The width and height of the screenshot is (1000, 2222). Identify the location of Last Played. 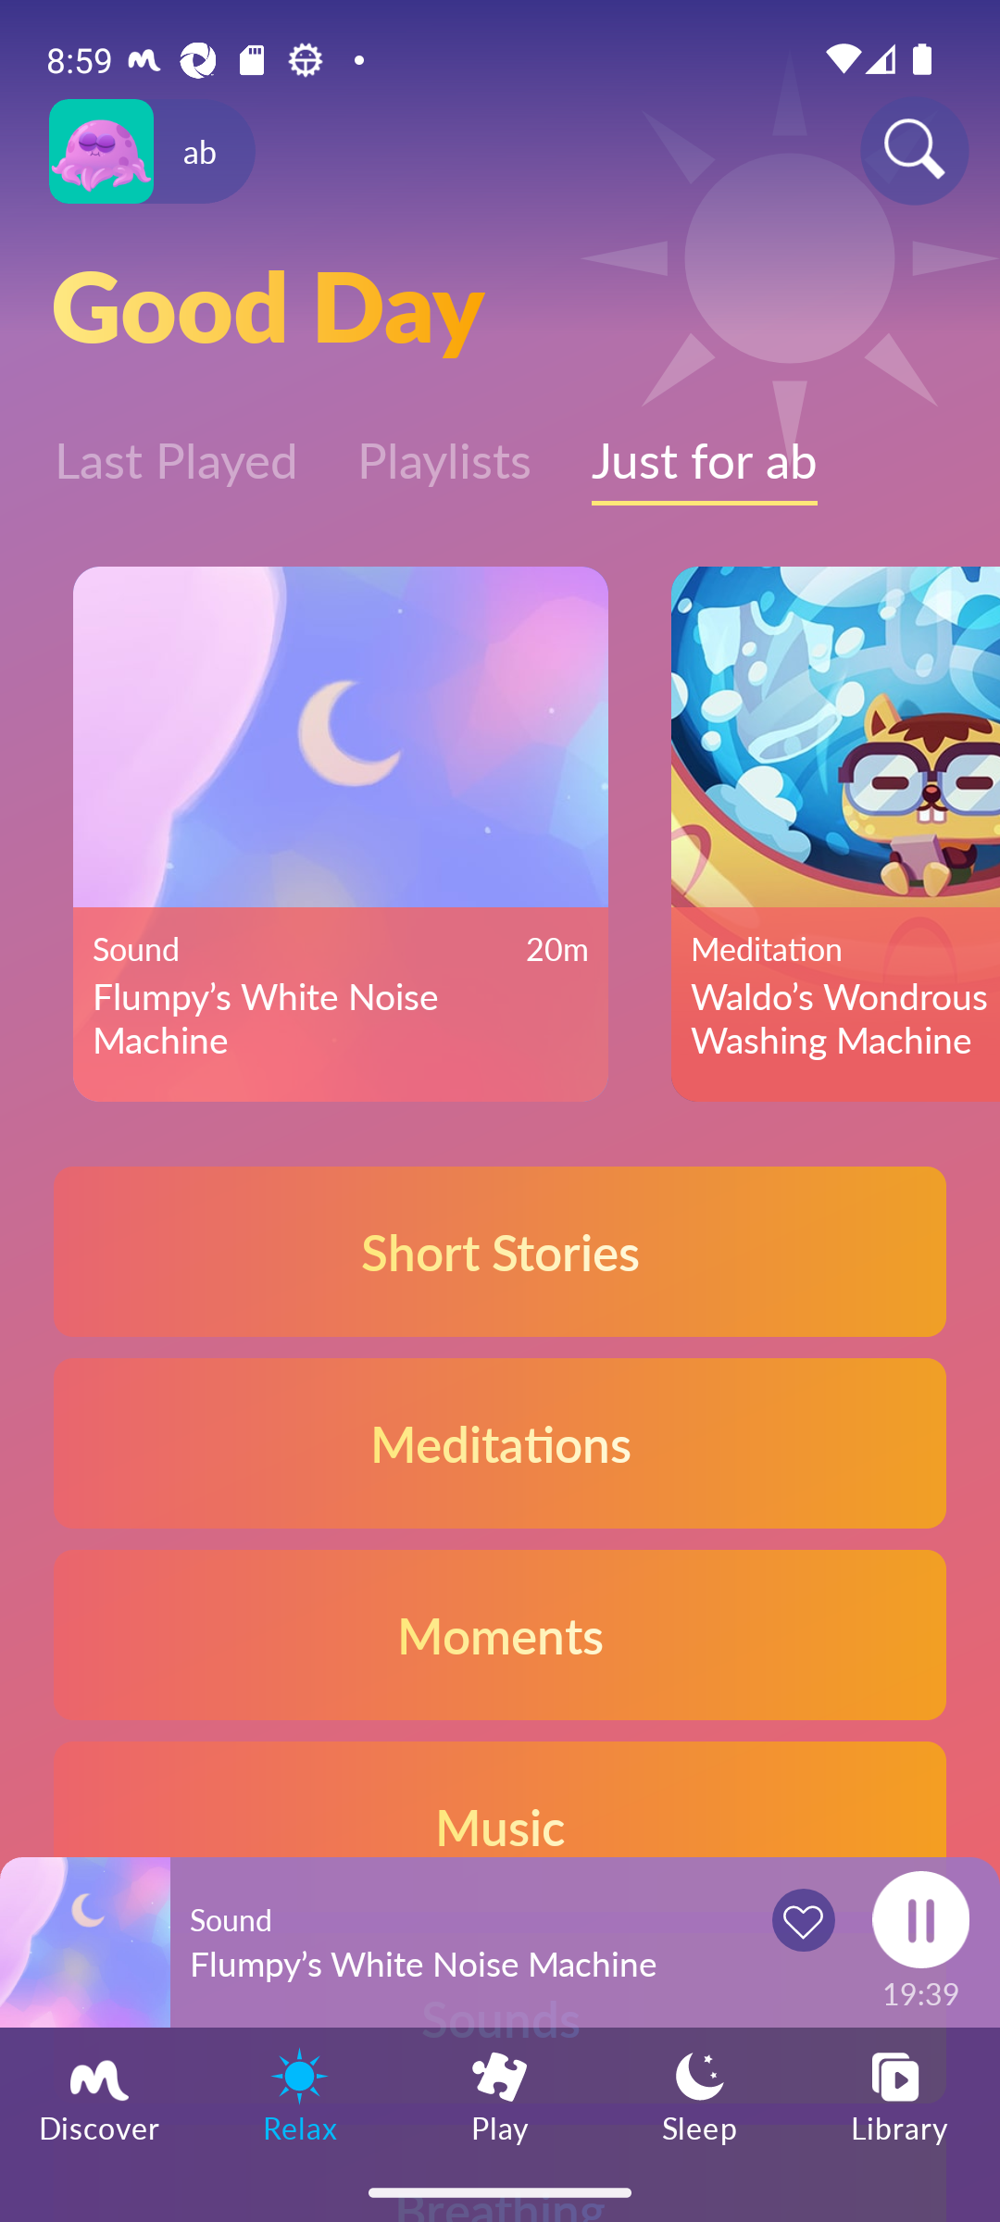
(176, 448).